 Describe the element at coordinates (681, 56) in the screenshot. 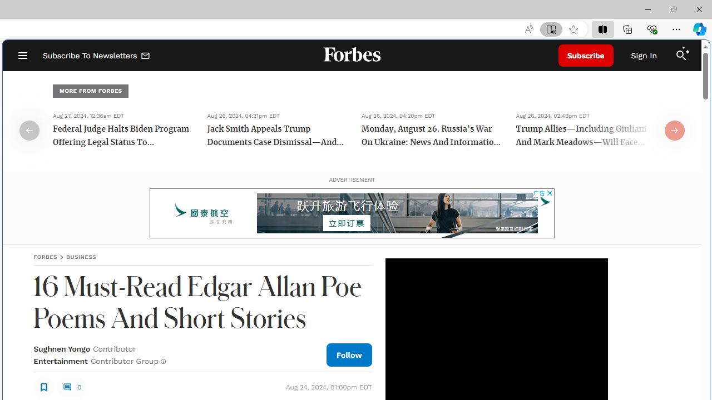

I see `Class: search_svg__fs-icon search_svg__fs-icon--search` at that location.